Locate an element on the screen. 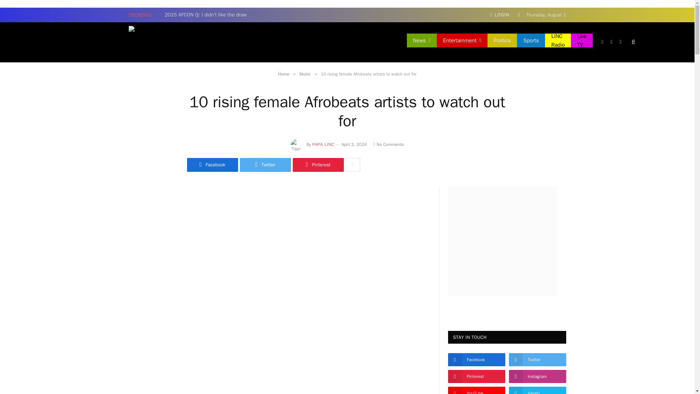 Image resolution: width=700 pixels, height=394 pixels. Switch to Dark Design - easier on eyes. is located at coordinates (518, 15).